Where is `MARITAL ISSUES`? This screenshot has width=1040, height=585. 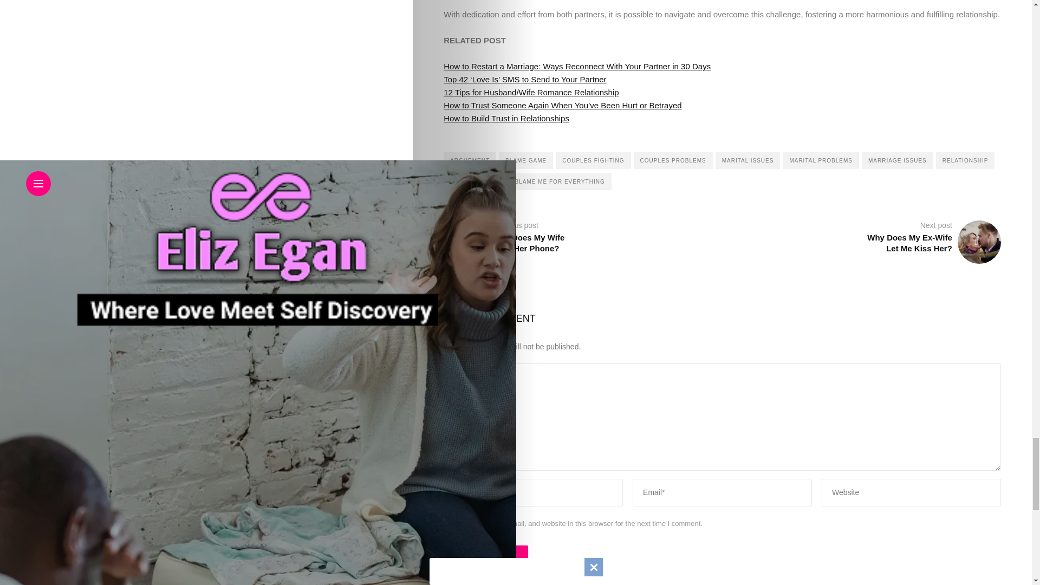 MARITAL ISSUES is located at coordinates (747, 160).